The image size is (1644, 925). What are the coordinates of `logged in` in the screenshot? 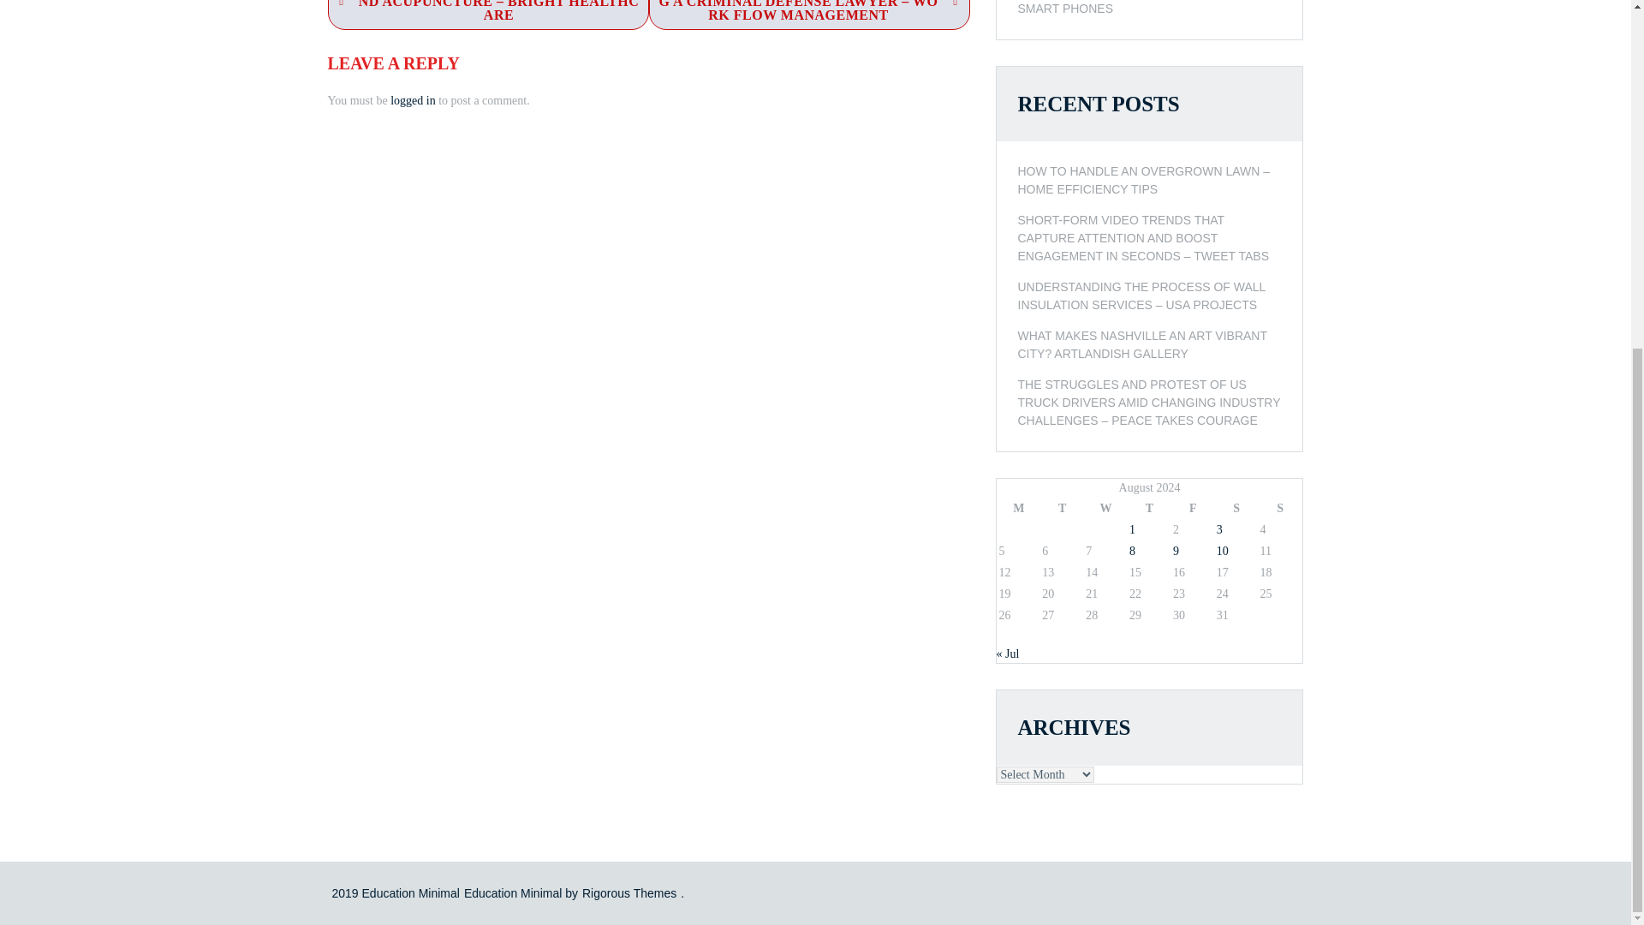 It's located at (413, 101).